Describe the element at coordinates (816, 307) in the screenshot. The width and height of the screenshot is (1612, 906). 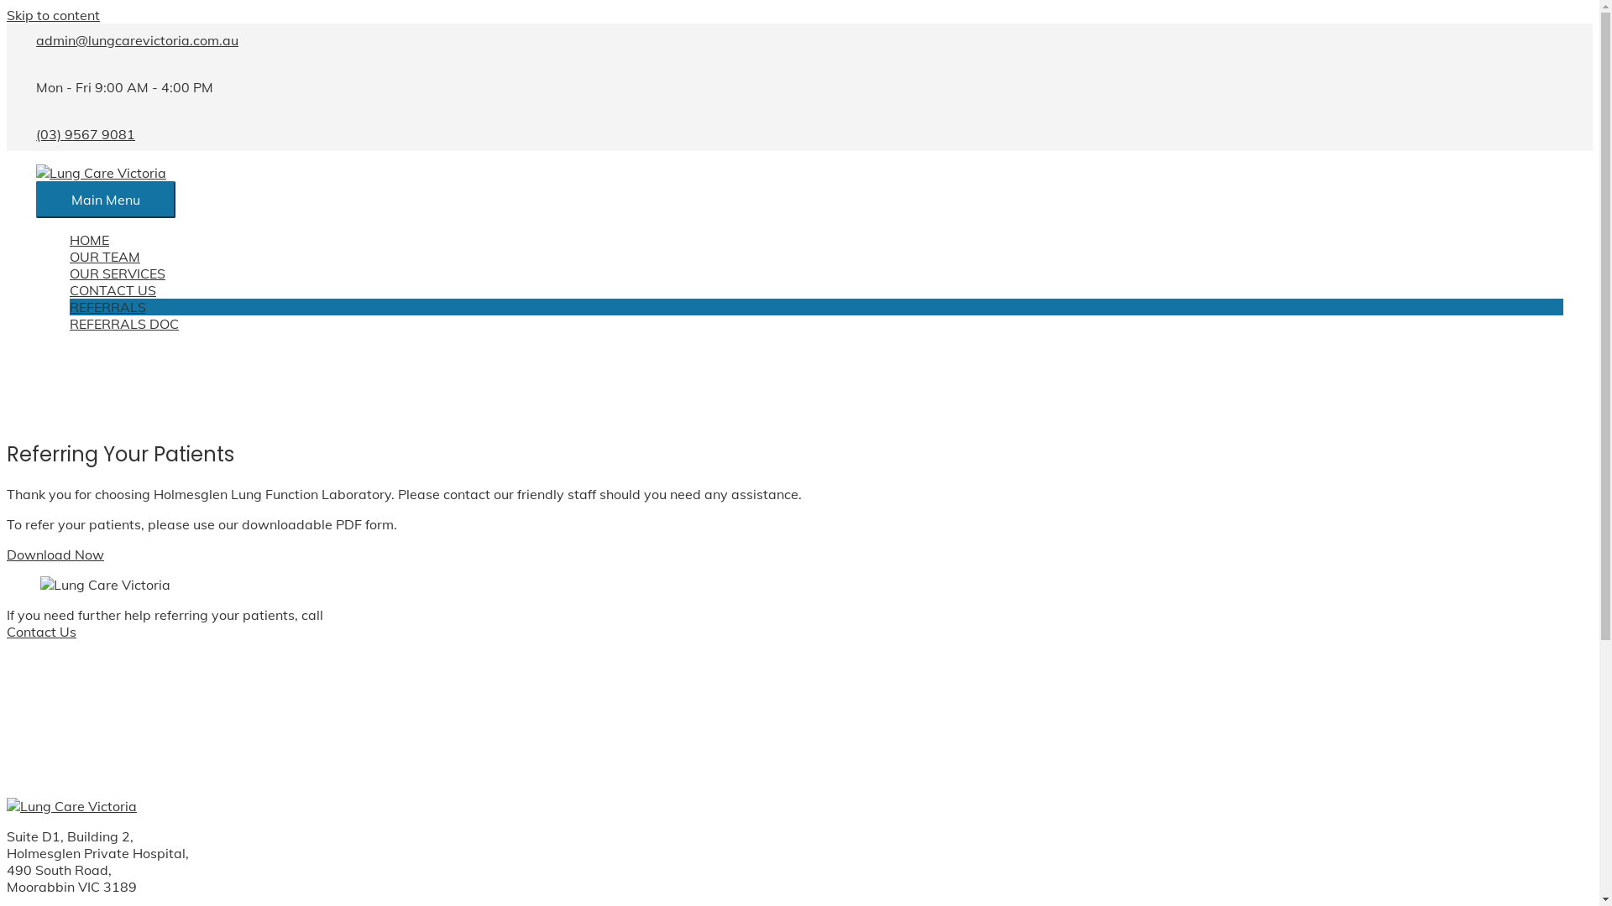
I see `REFERRALS` at that location.